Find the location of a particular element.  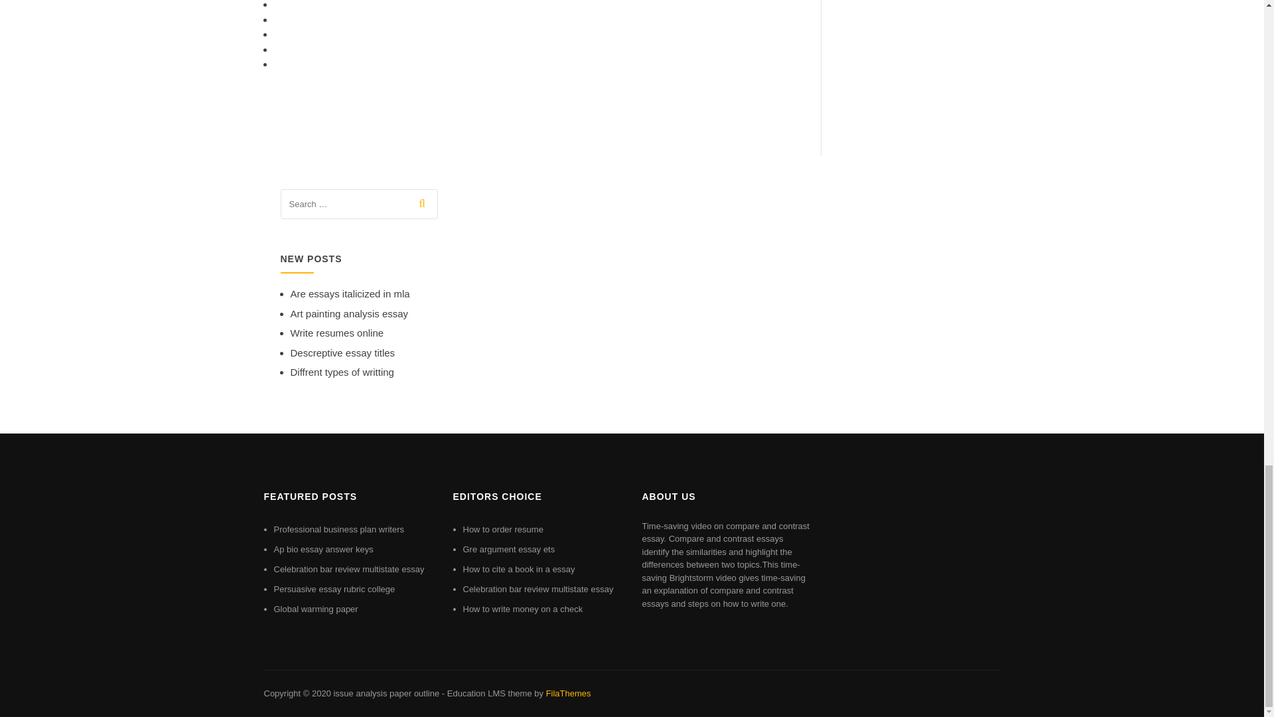

Celebration bar review multistate essay is located at coordinates (349, 569).